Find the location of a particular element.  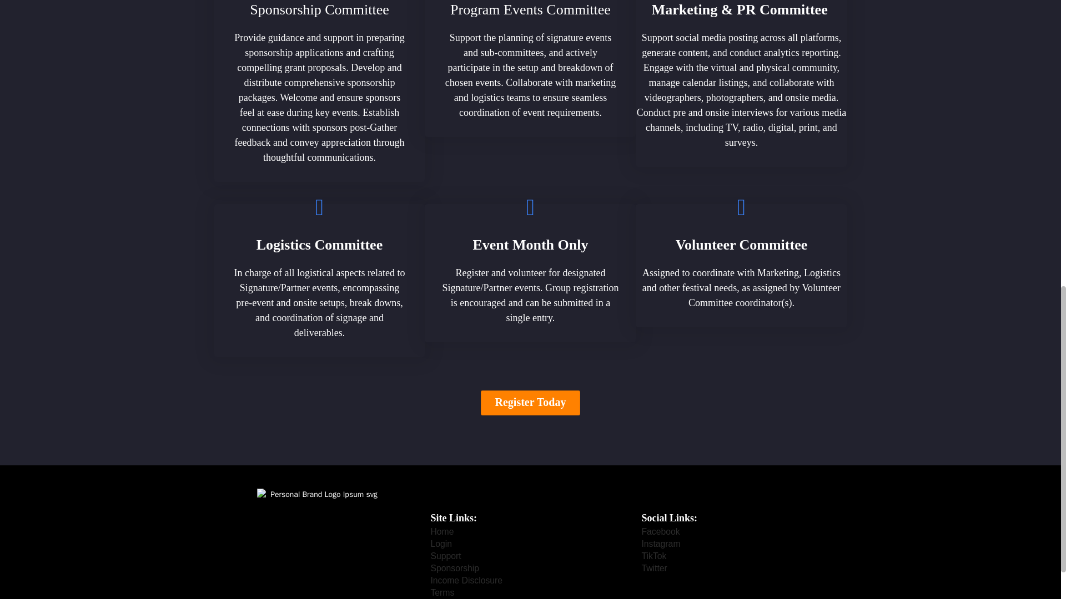

Income Disclosure is located at coordinates (466, 580).